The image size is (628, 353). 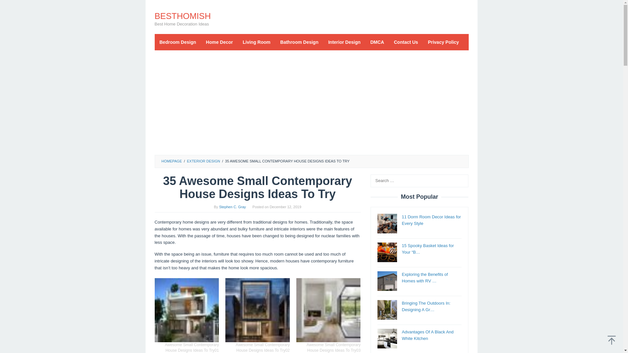 What do you see at coordinates (233, 207) in the screenshot?
I see `Permalink to: Stephen C. Gray` at bounding box center [233, 207].